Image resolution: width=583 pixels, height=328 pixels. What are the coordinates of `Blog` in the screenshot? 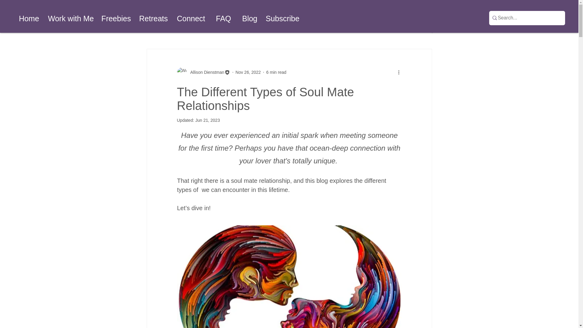 It's located at (250, 18).